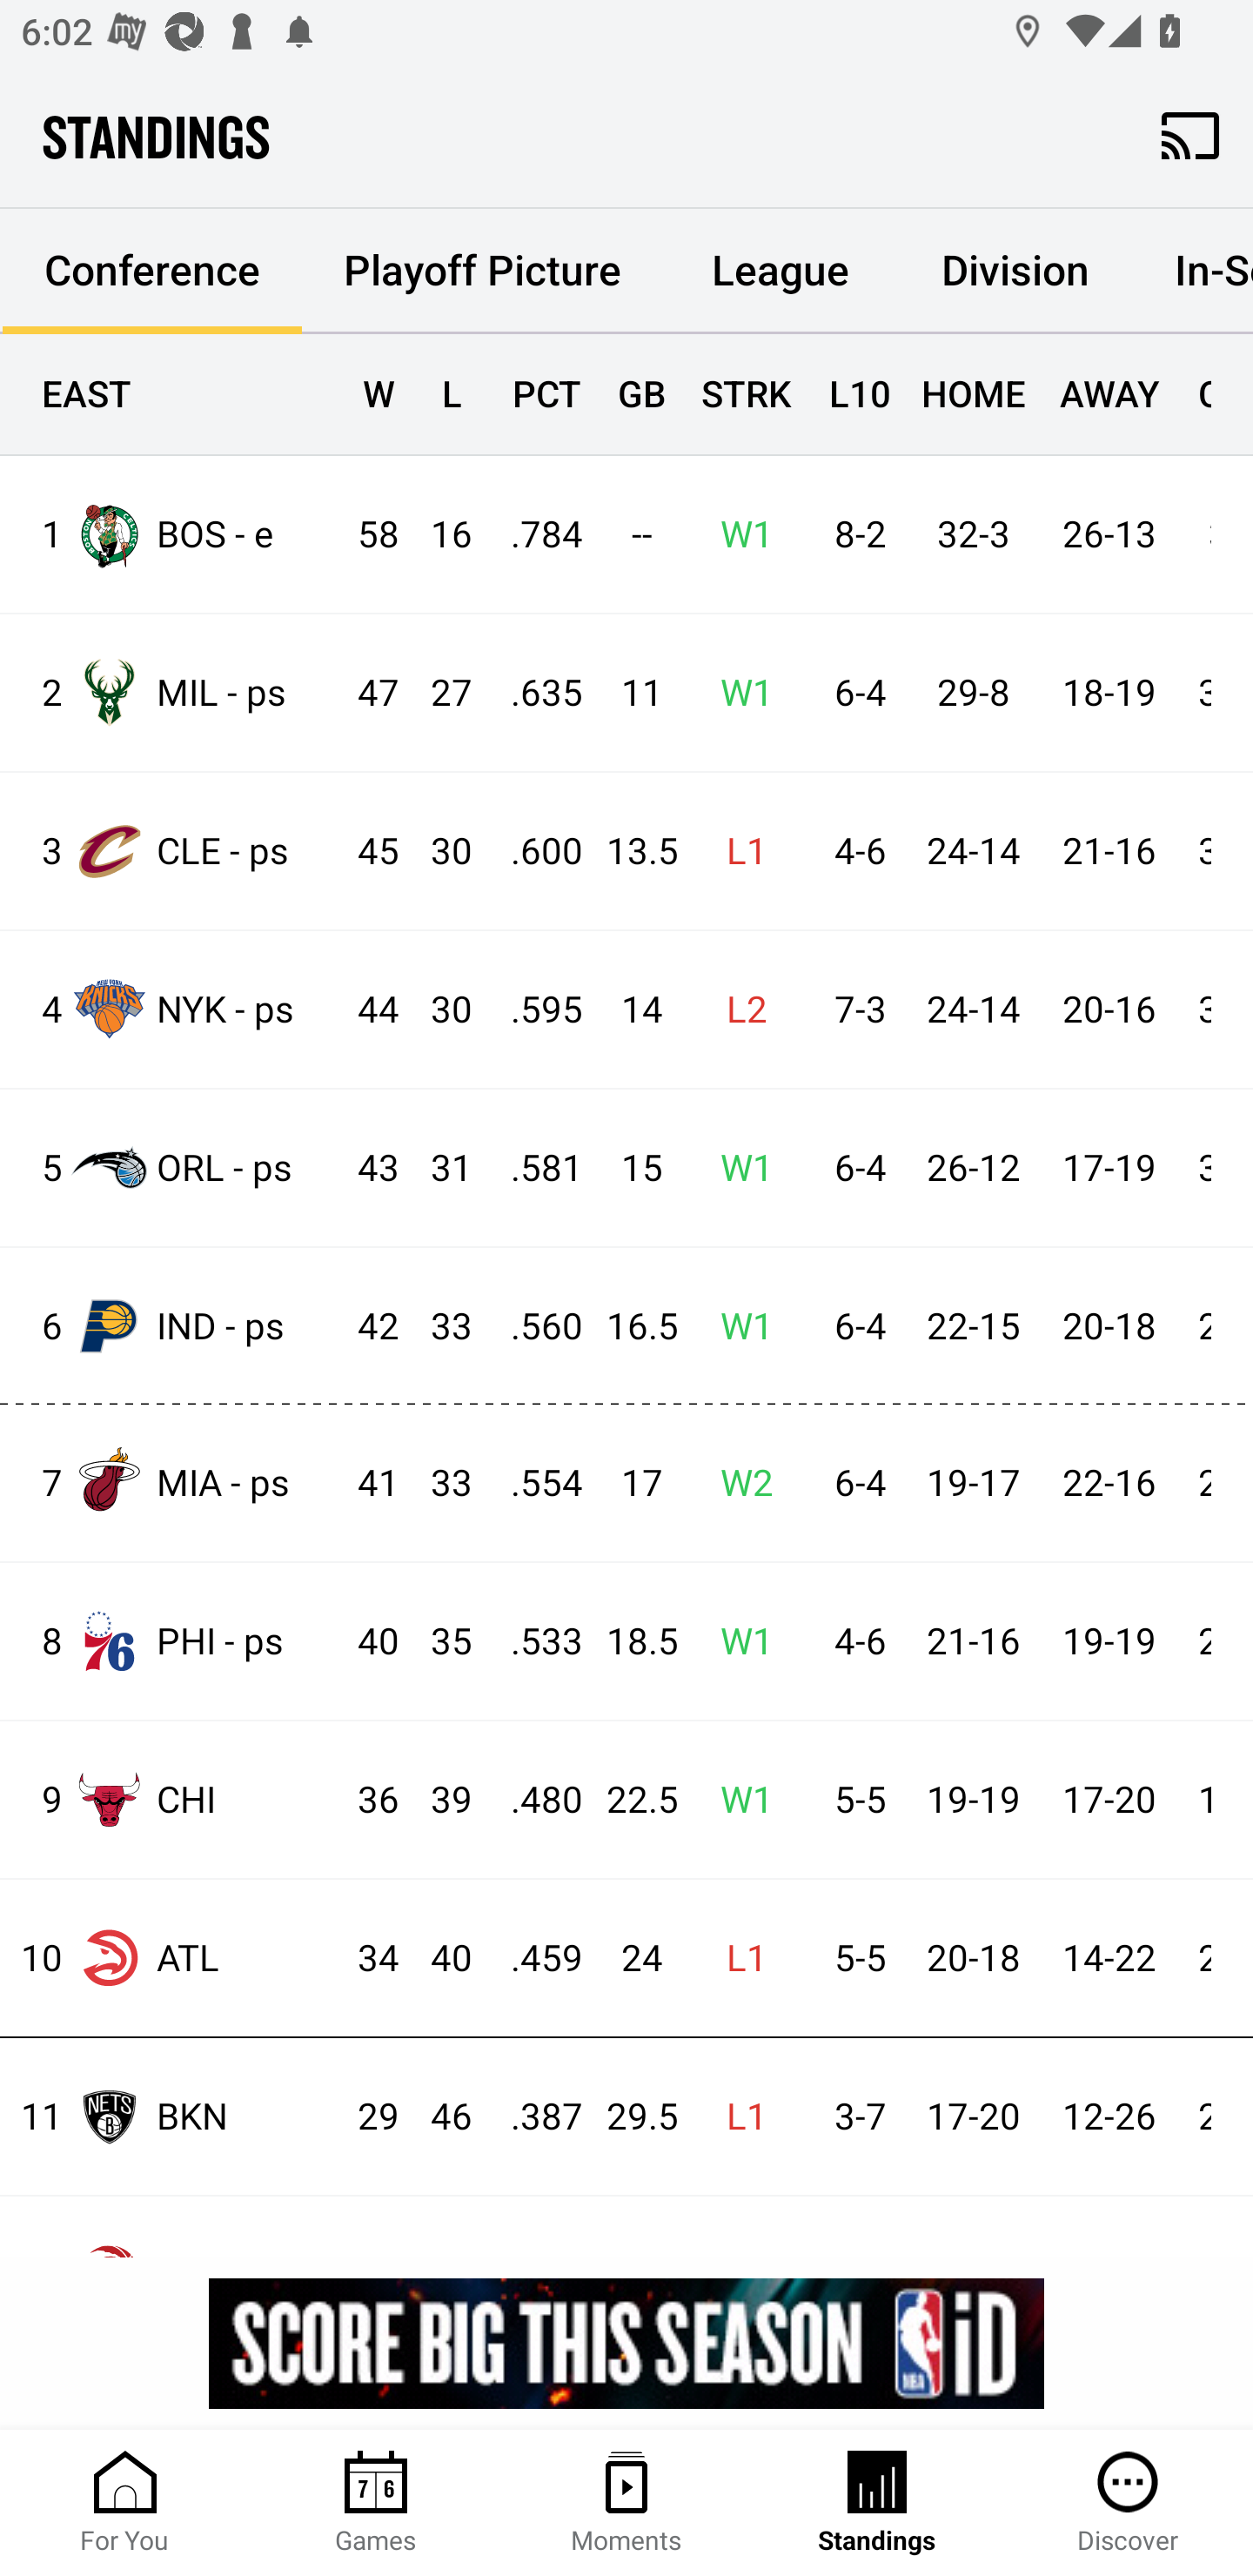 Image resolution: width=1253 pixels, height=2576 pixels. I want to click on 24-14, so click(973, 1011).